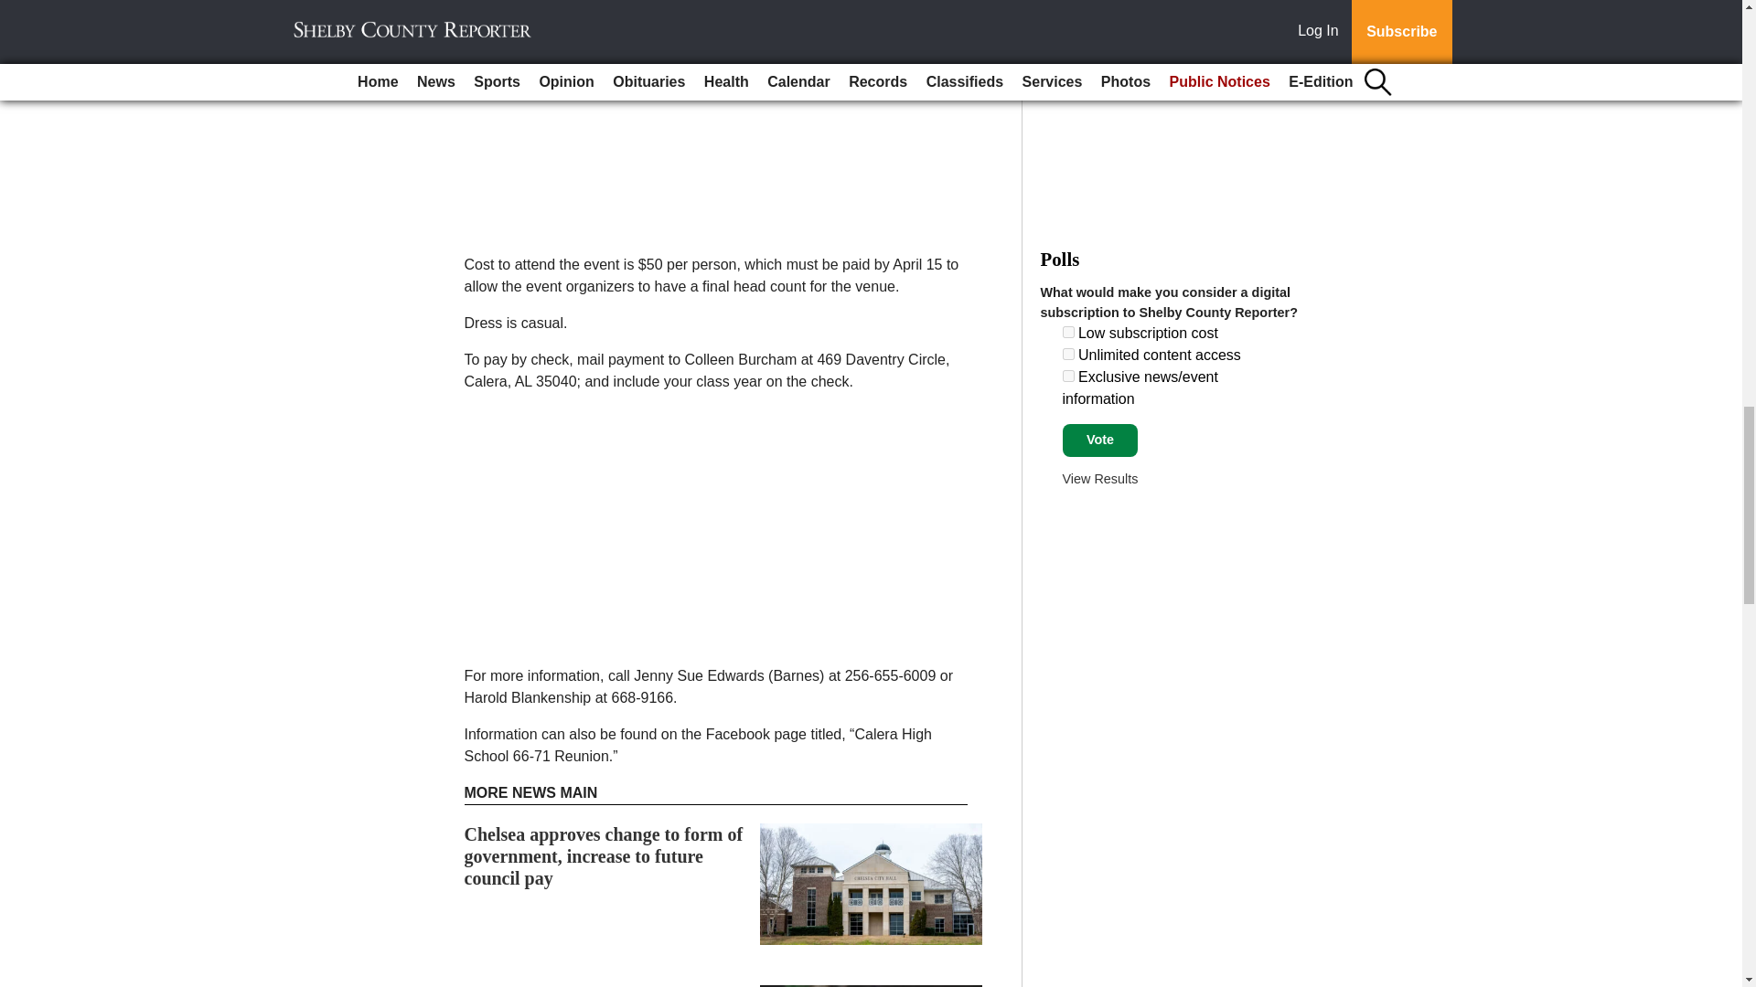 The image size is (1756, 987). What do you see at coordinates (1068, 355) in the screenshot?
I see `4637` at bounding box center [1068, 355].